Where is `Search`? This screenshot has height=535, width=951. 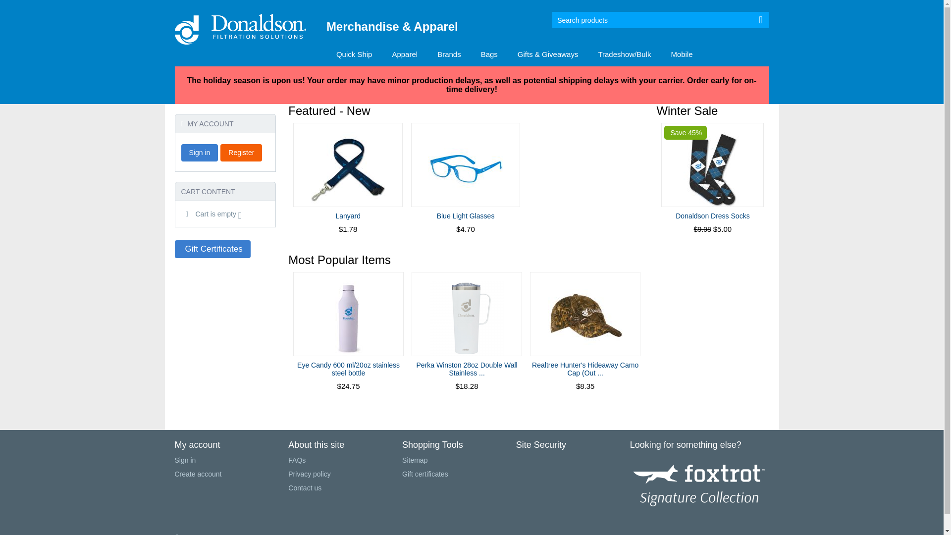 Search is located at coordinates (761, 20).